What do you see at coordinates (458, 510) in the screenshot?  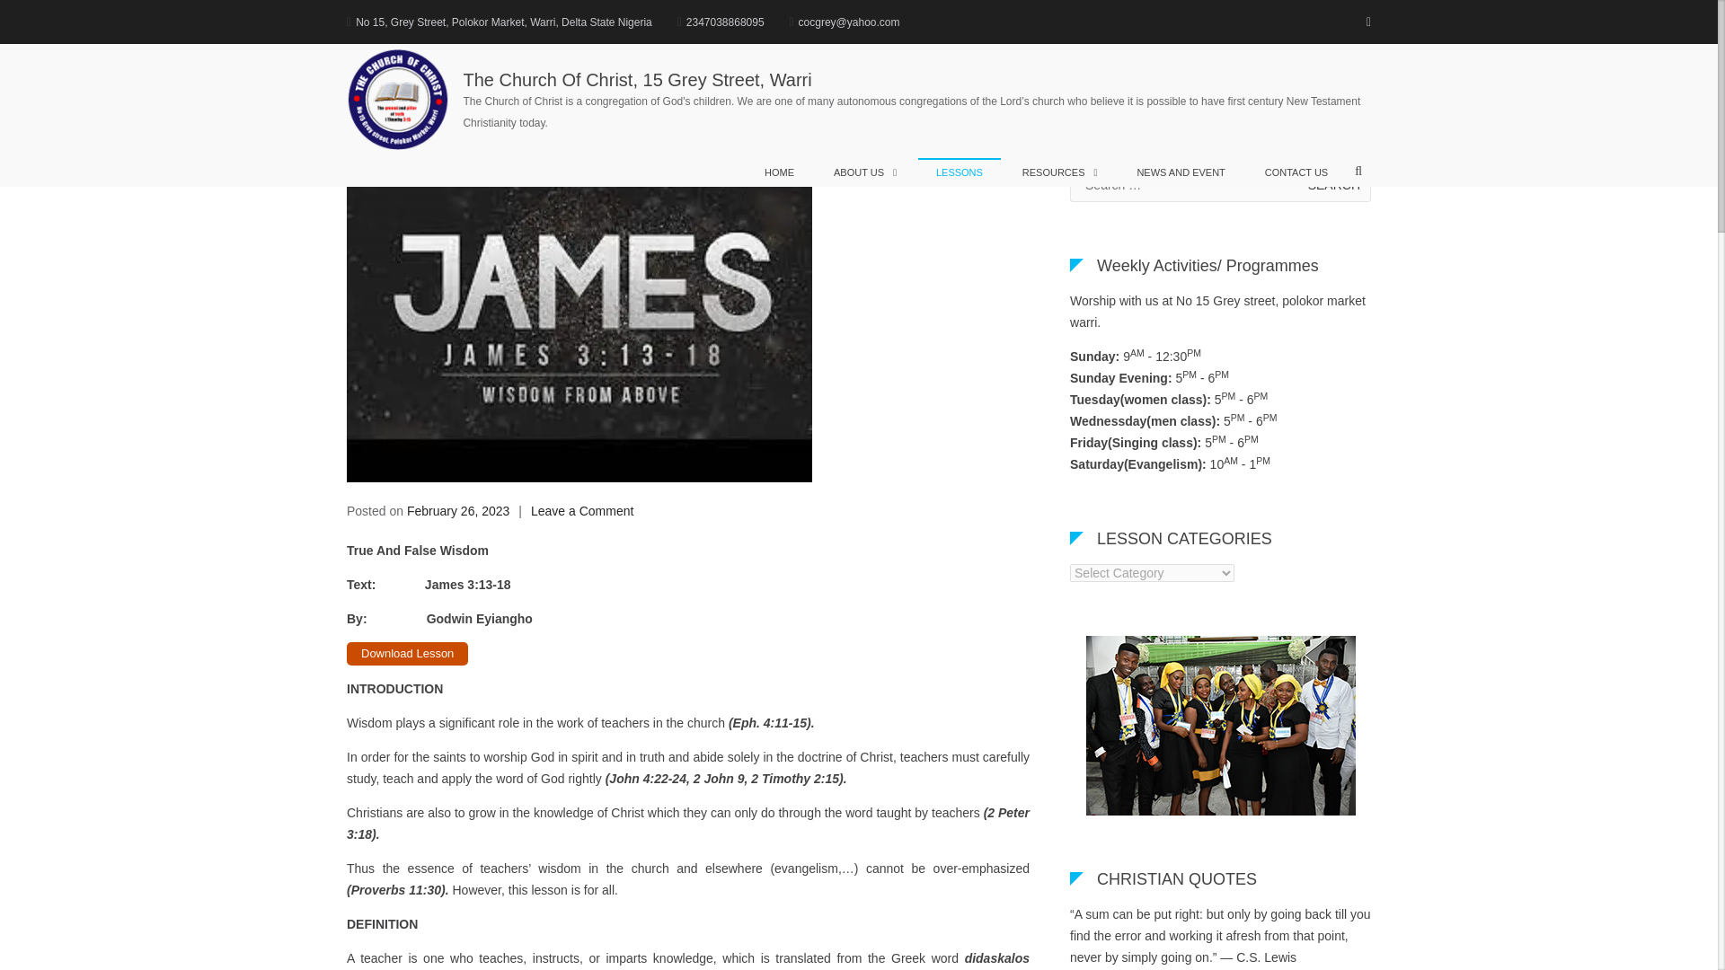 I see `February 26, 2023` at bounding box center [458, 510].